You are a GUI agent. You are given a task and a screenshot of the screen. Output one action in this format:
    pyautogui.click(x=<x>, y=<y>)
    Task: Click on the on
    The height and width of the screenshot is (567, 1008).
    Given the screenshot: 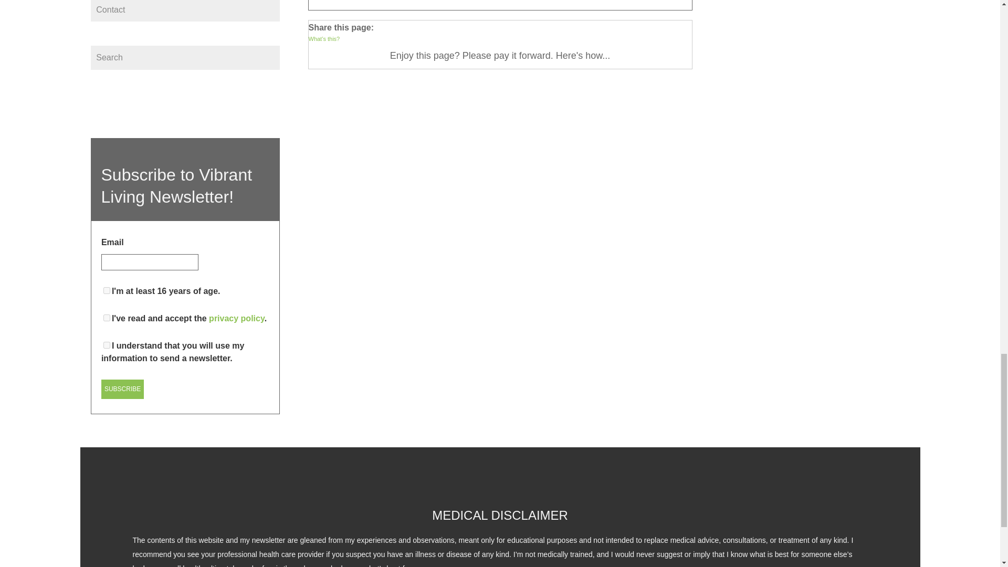 What is the action you would take?
    pyautogui.click(x=107, y=345)
    